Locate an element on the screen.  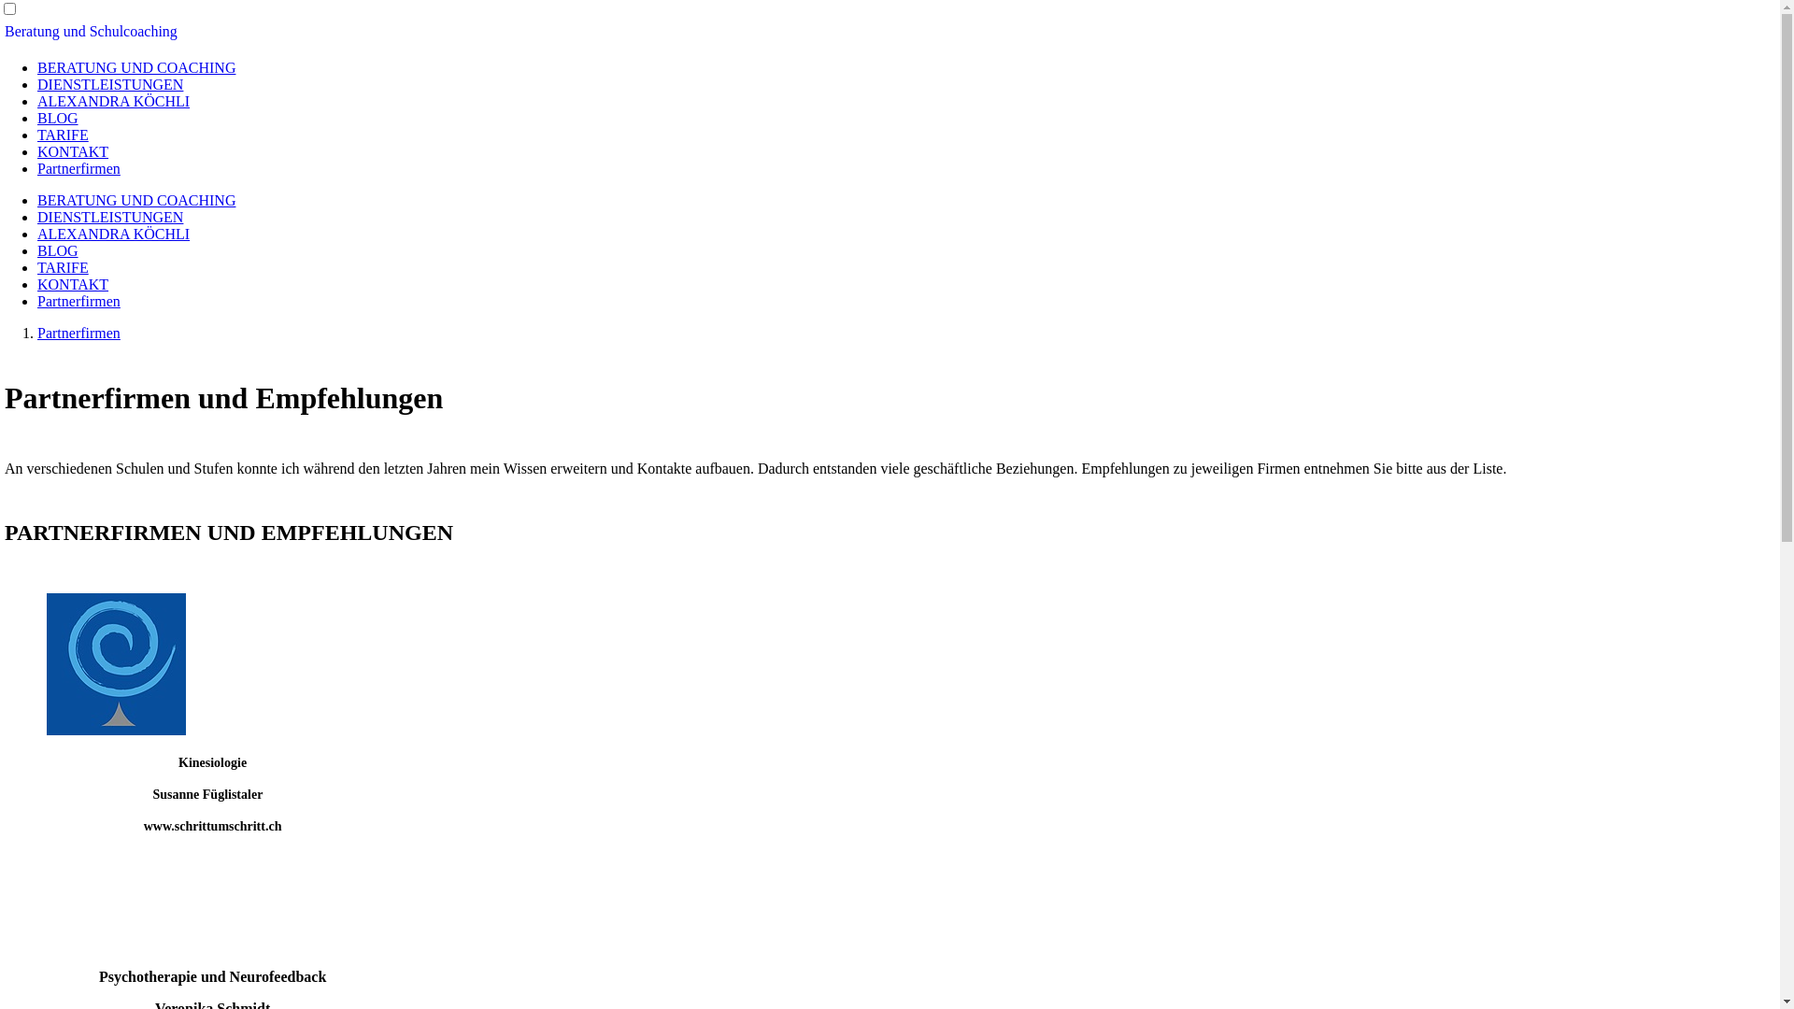
Partnerfirmen is located at coordinates (78, 168).